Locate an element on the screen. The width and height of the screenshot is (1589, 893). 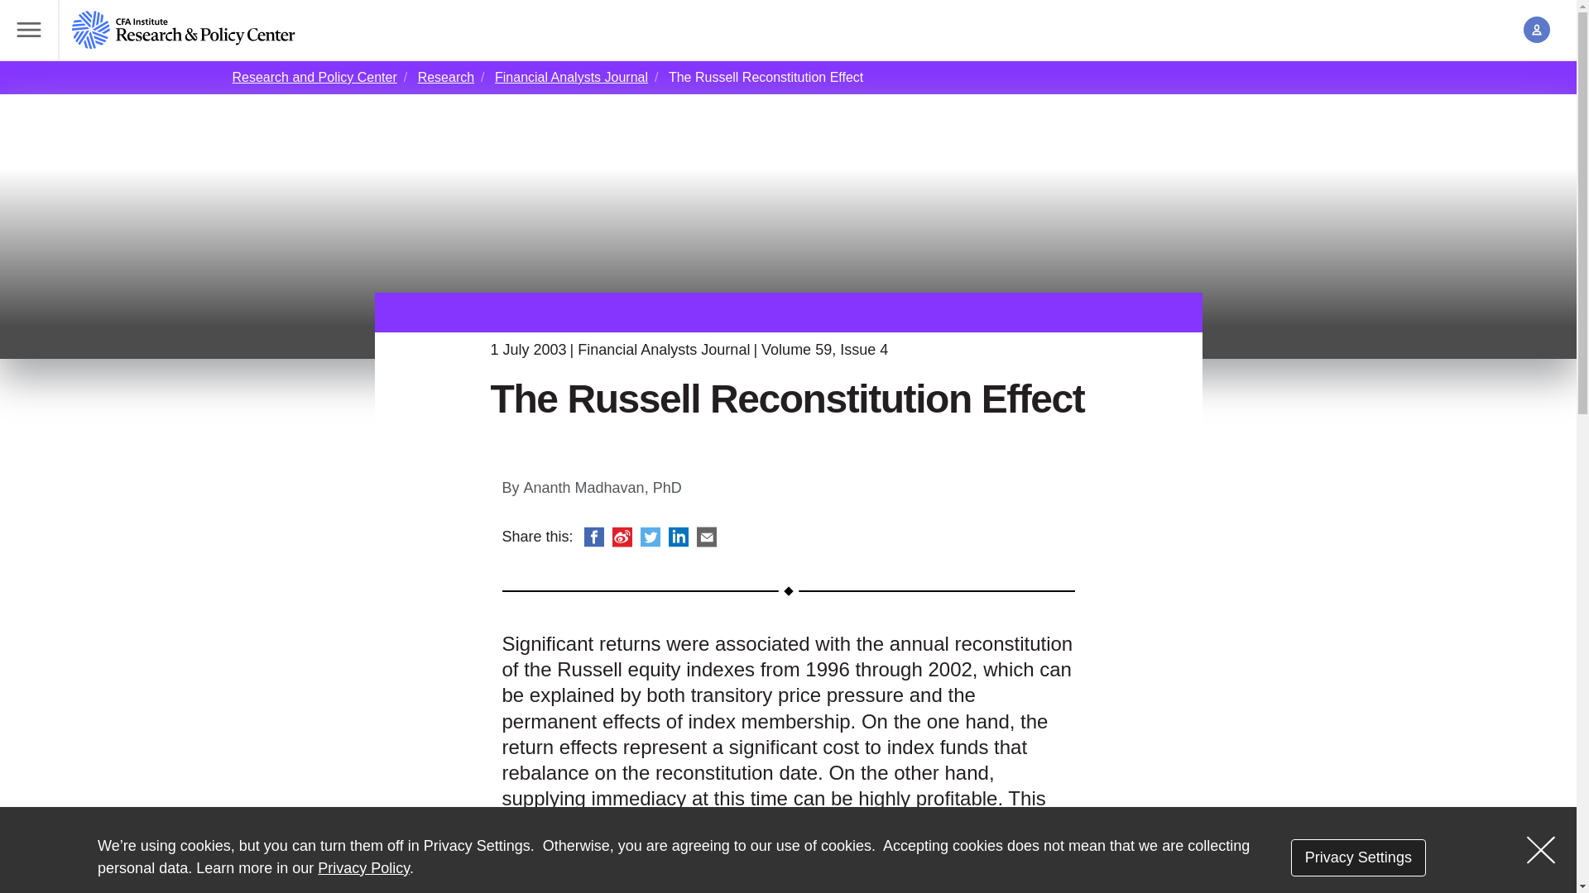
Share on Facebook is located at coordinates (594, 537).